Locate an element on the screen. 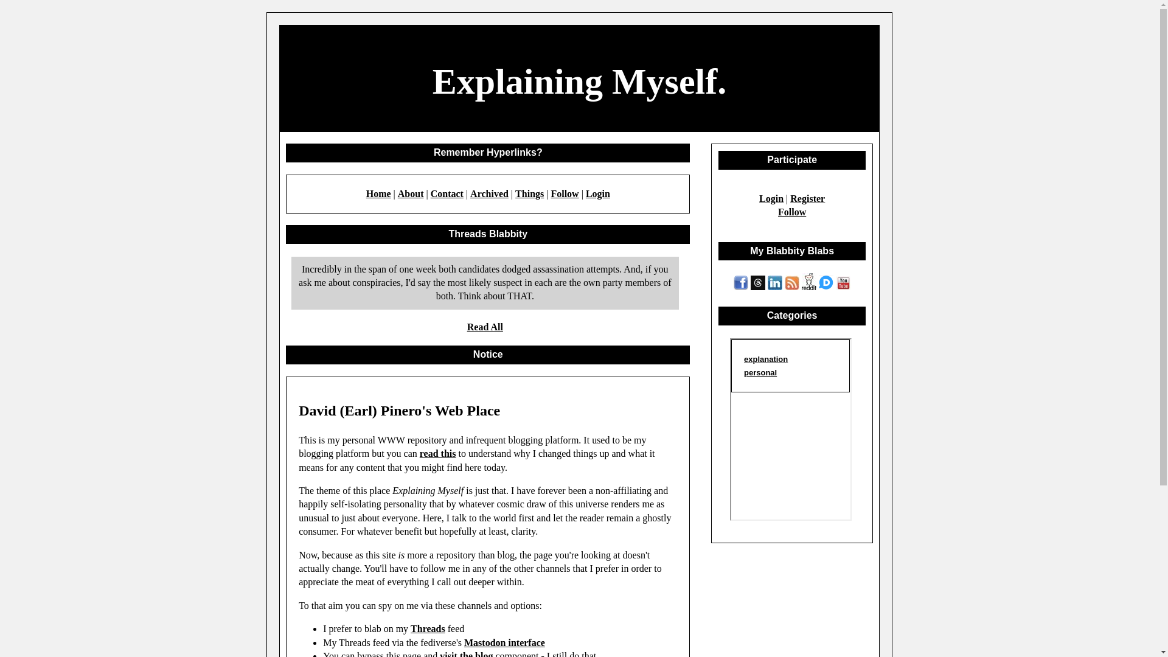 This screenshot has height=657, width=1168. Threads is located at coordinates (428, 628).